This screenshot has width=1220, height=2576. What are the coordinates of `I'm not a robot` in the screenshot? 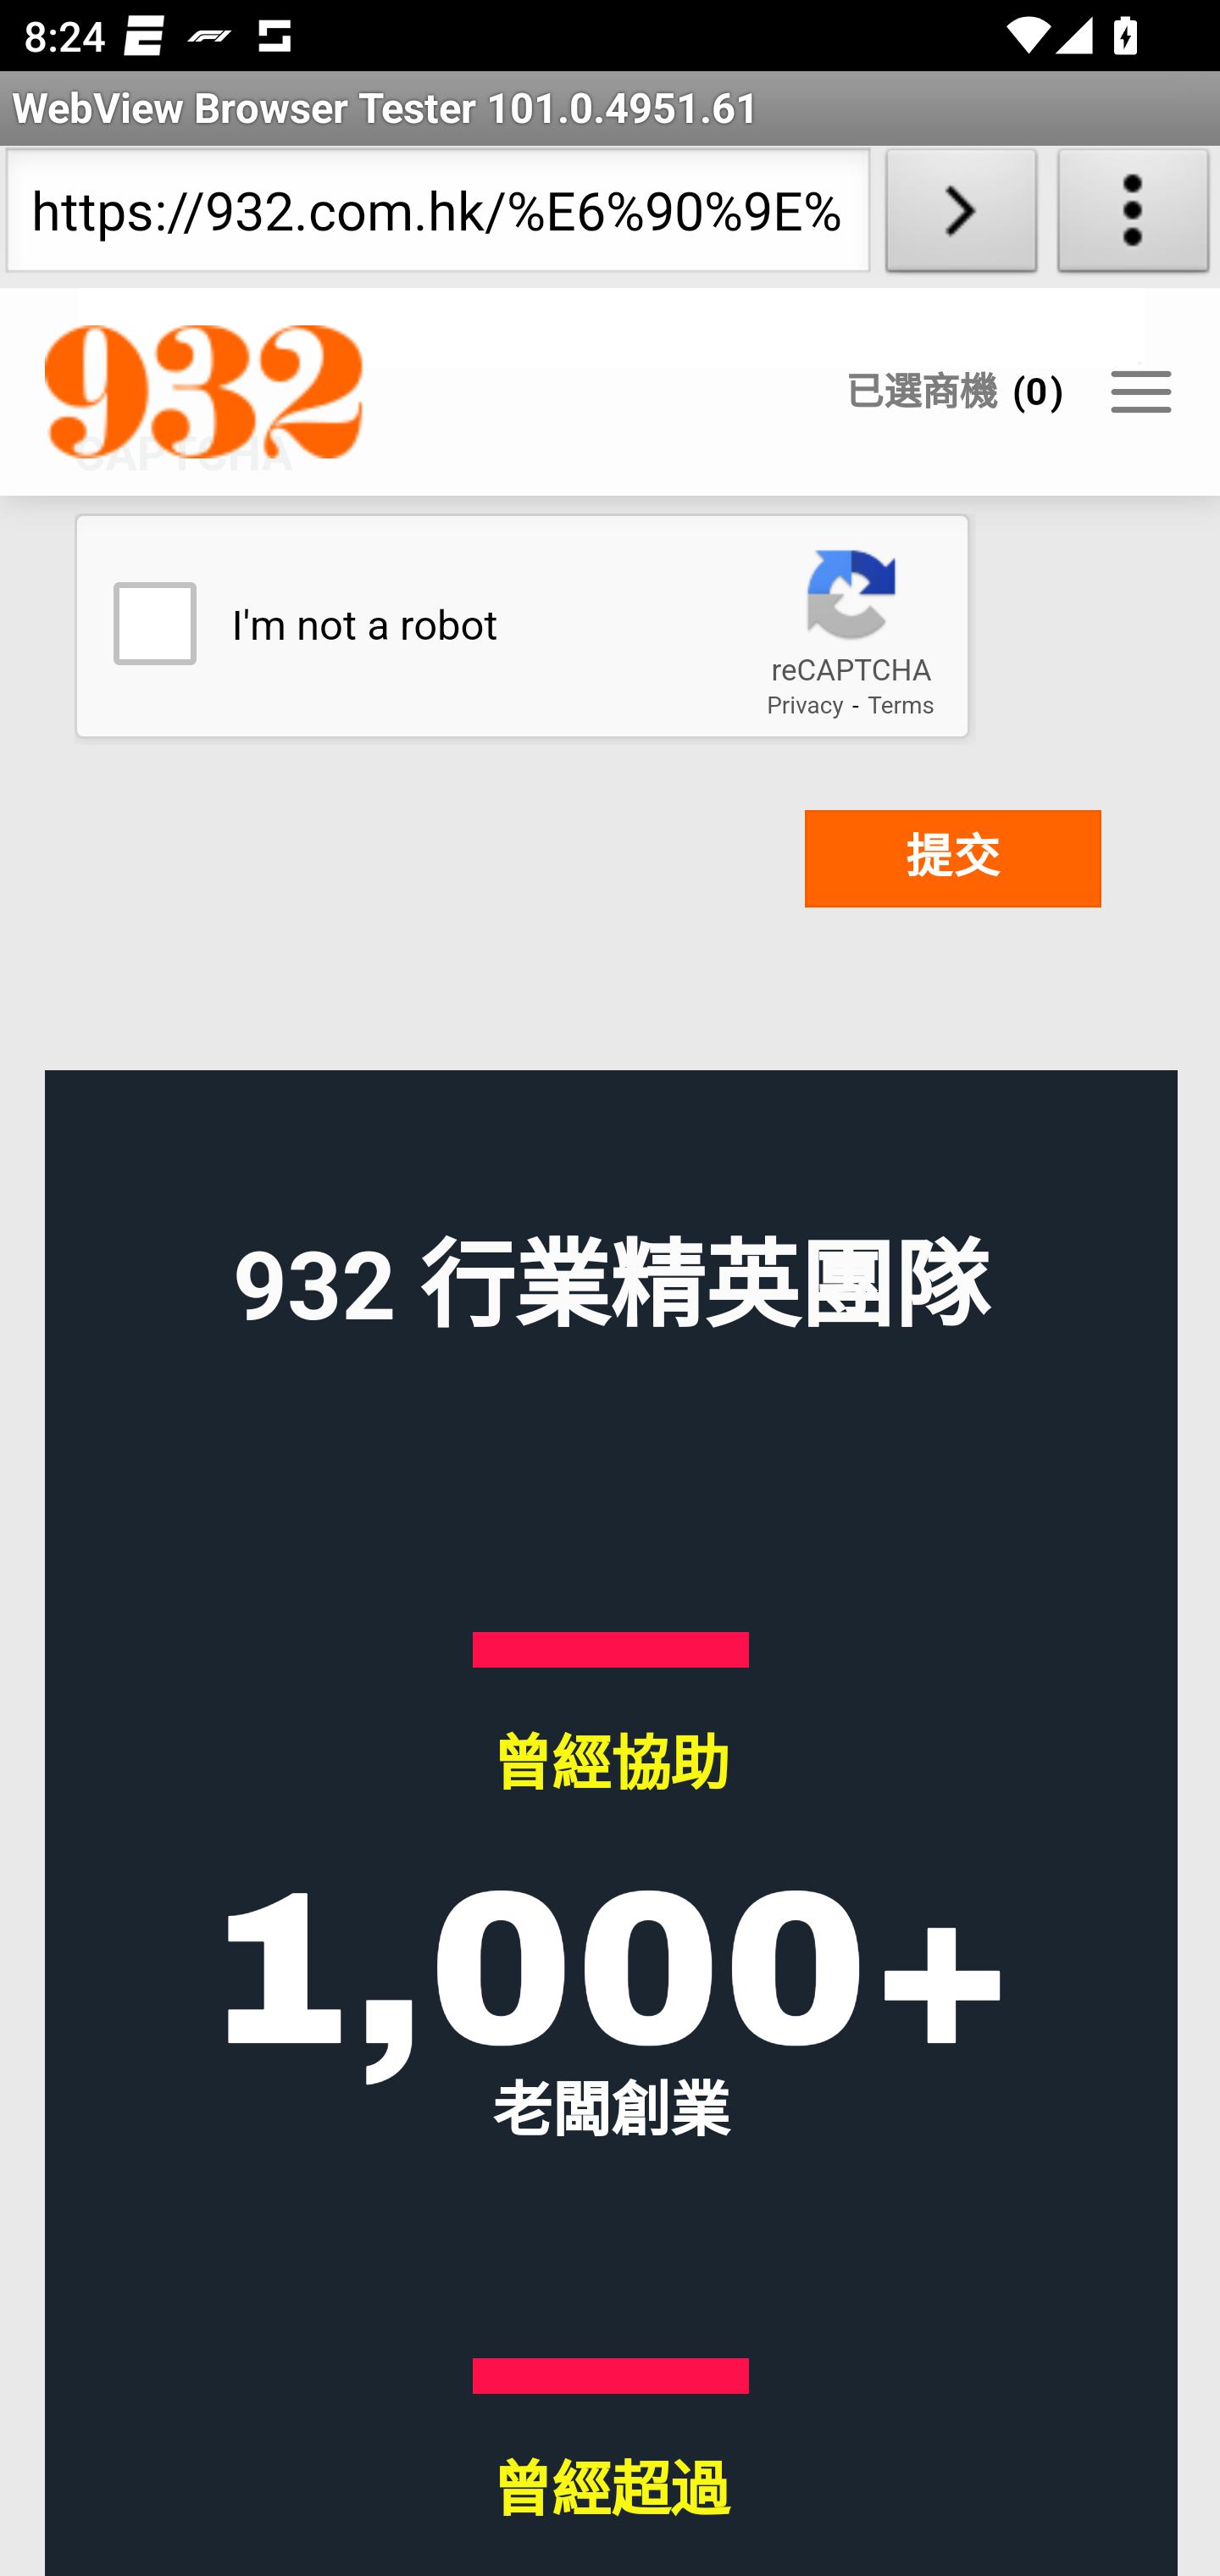 It's located at (153, 625).